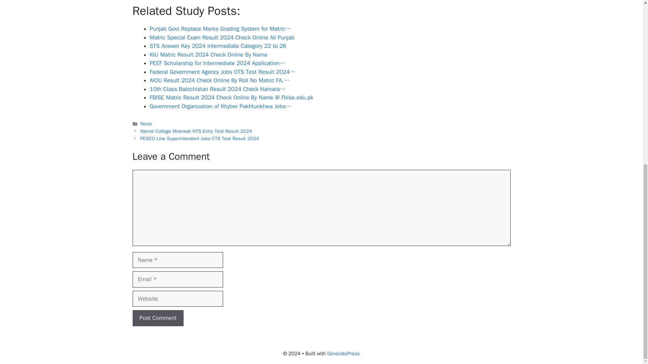 This screenshot has width=648, height=364. I want to click on STS Answer Key 2024 Intermediate Category 22 to 26, so click(218, 46).